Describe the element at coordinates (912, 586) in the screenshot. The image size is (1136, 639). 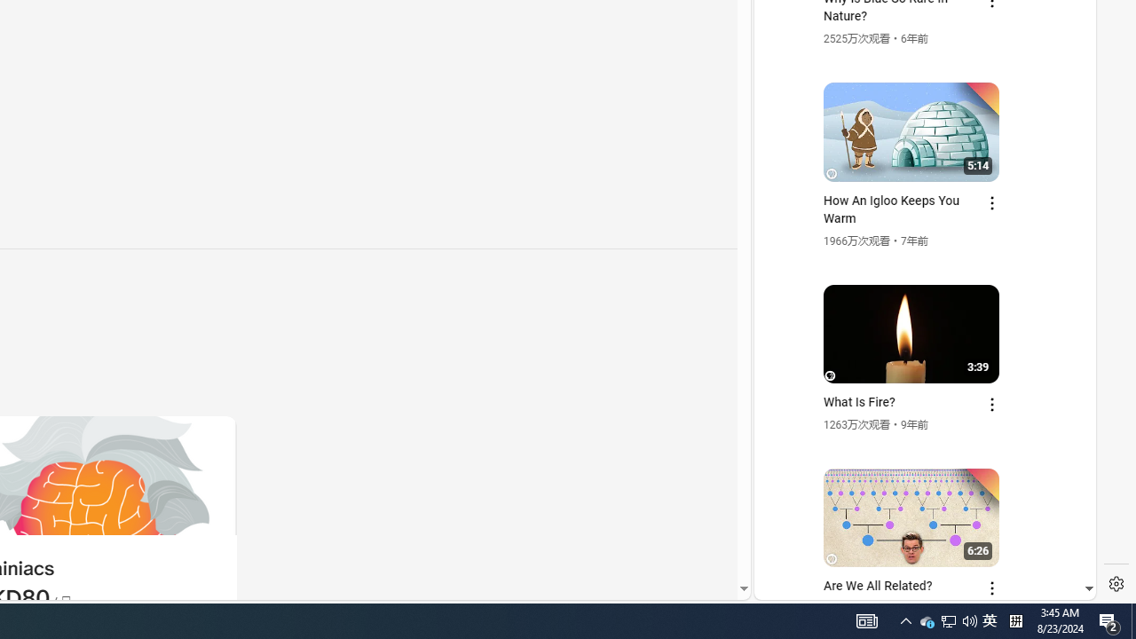
I see `Class: dict_pnIcon rms_img` at that location.